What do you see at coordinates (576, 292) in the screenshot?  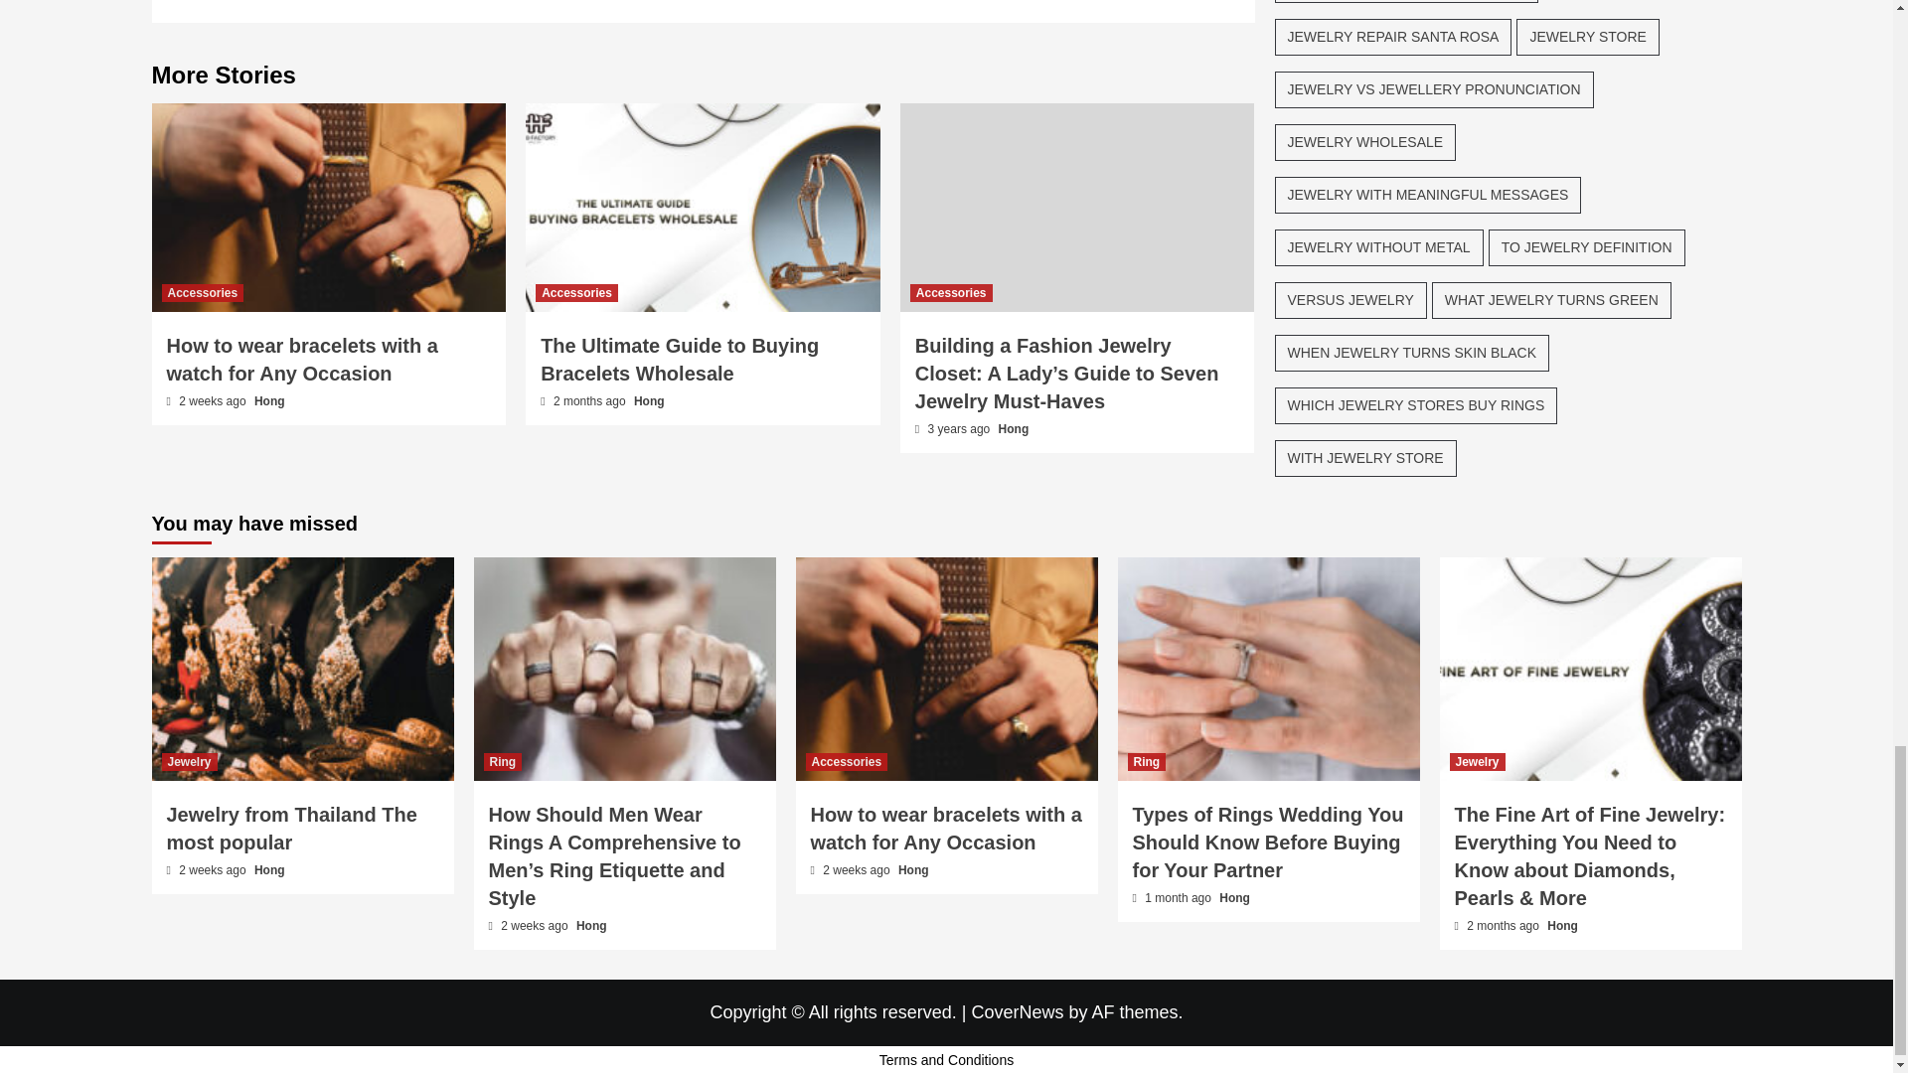 I see `Accessories` at bounding box center [576, 292].